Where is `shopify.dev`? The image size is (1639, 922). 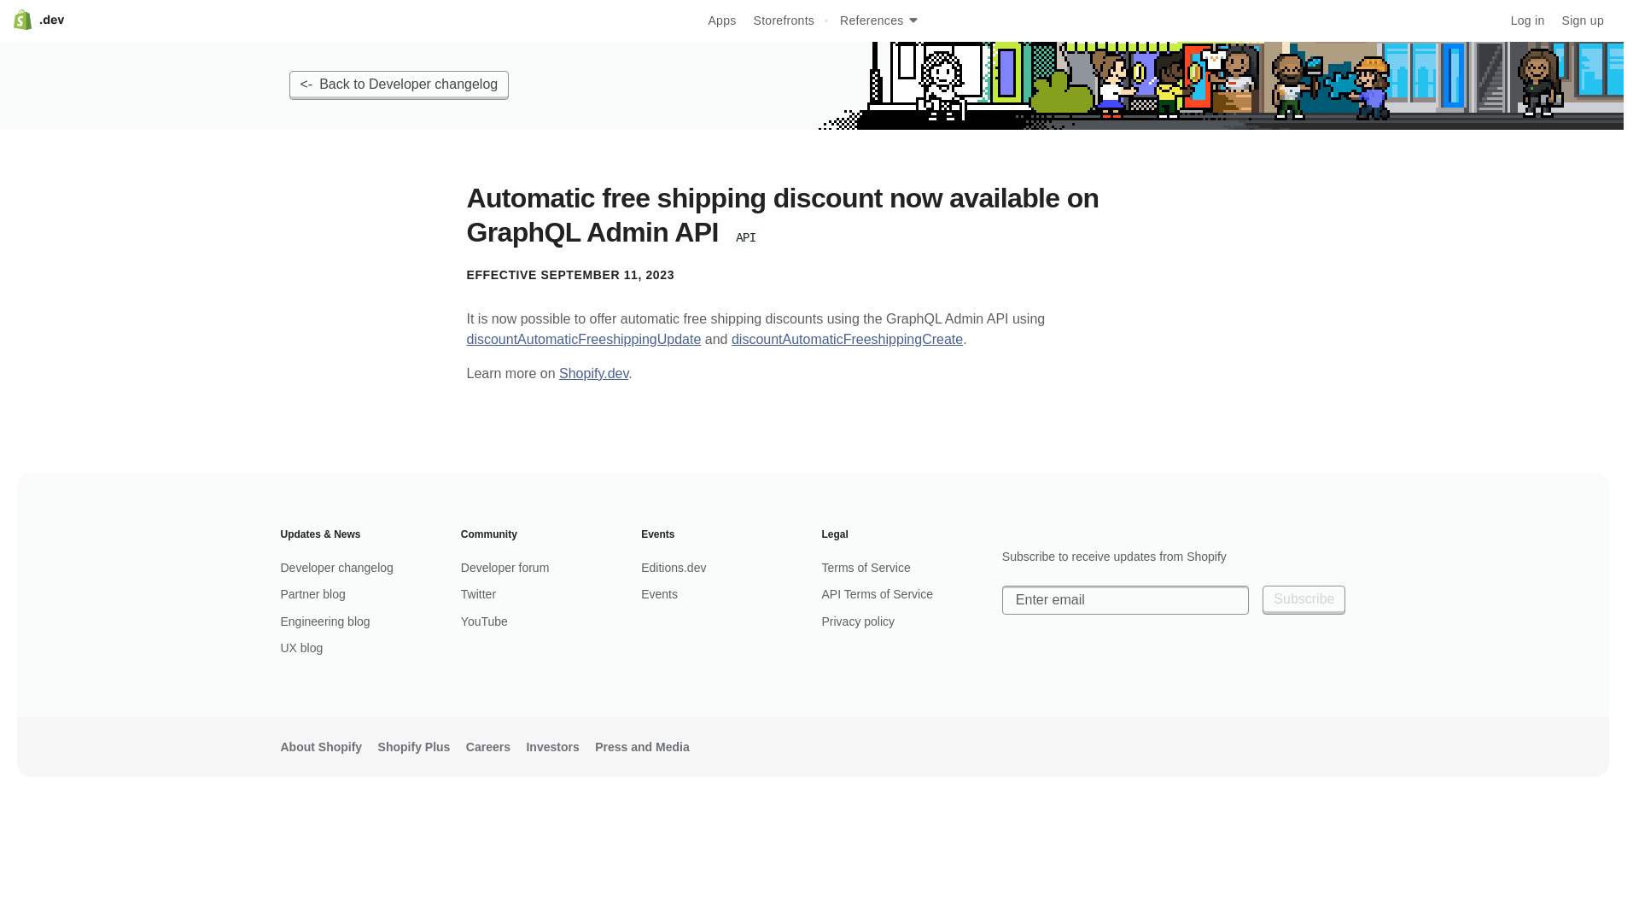 shopify.dev is located at coordinates (39, 19).